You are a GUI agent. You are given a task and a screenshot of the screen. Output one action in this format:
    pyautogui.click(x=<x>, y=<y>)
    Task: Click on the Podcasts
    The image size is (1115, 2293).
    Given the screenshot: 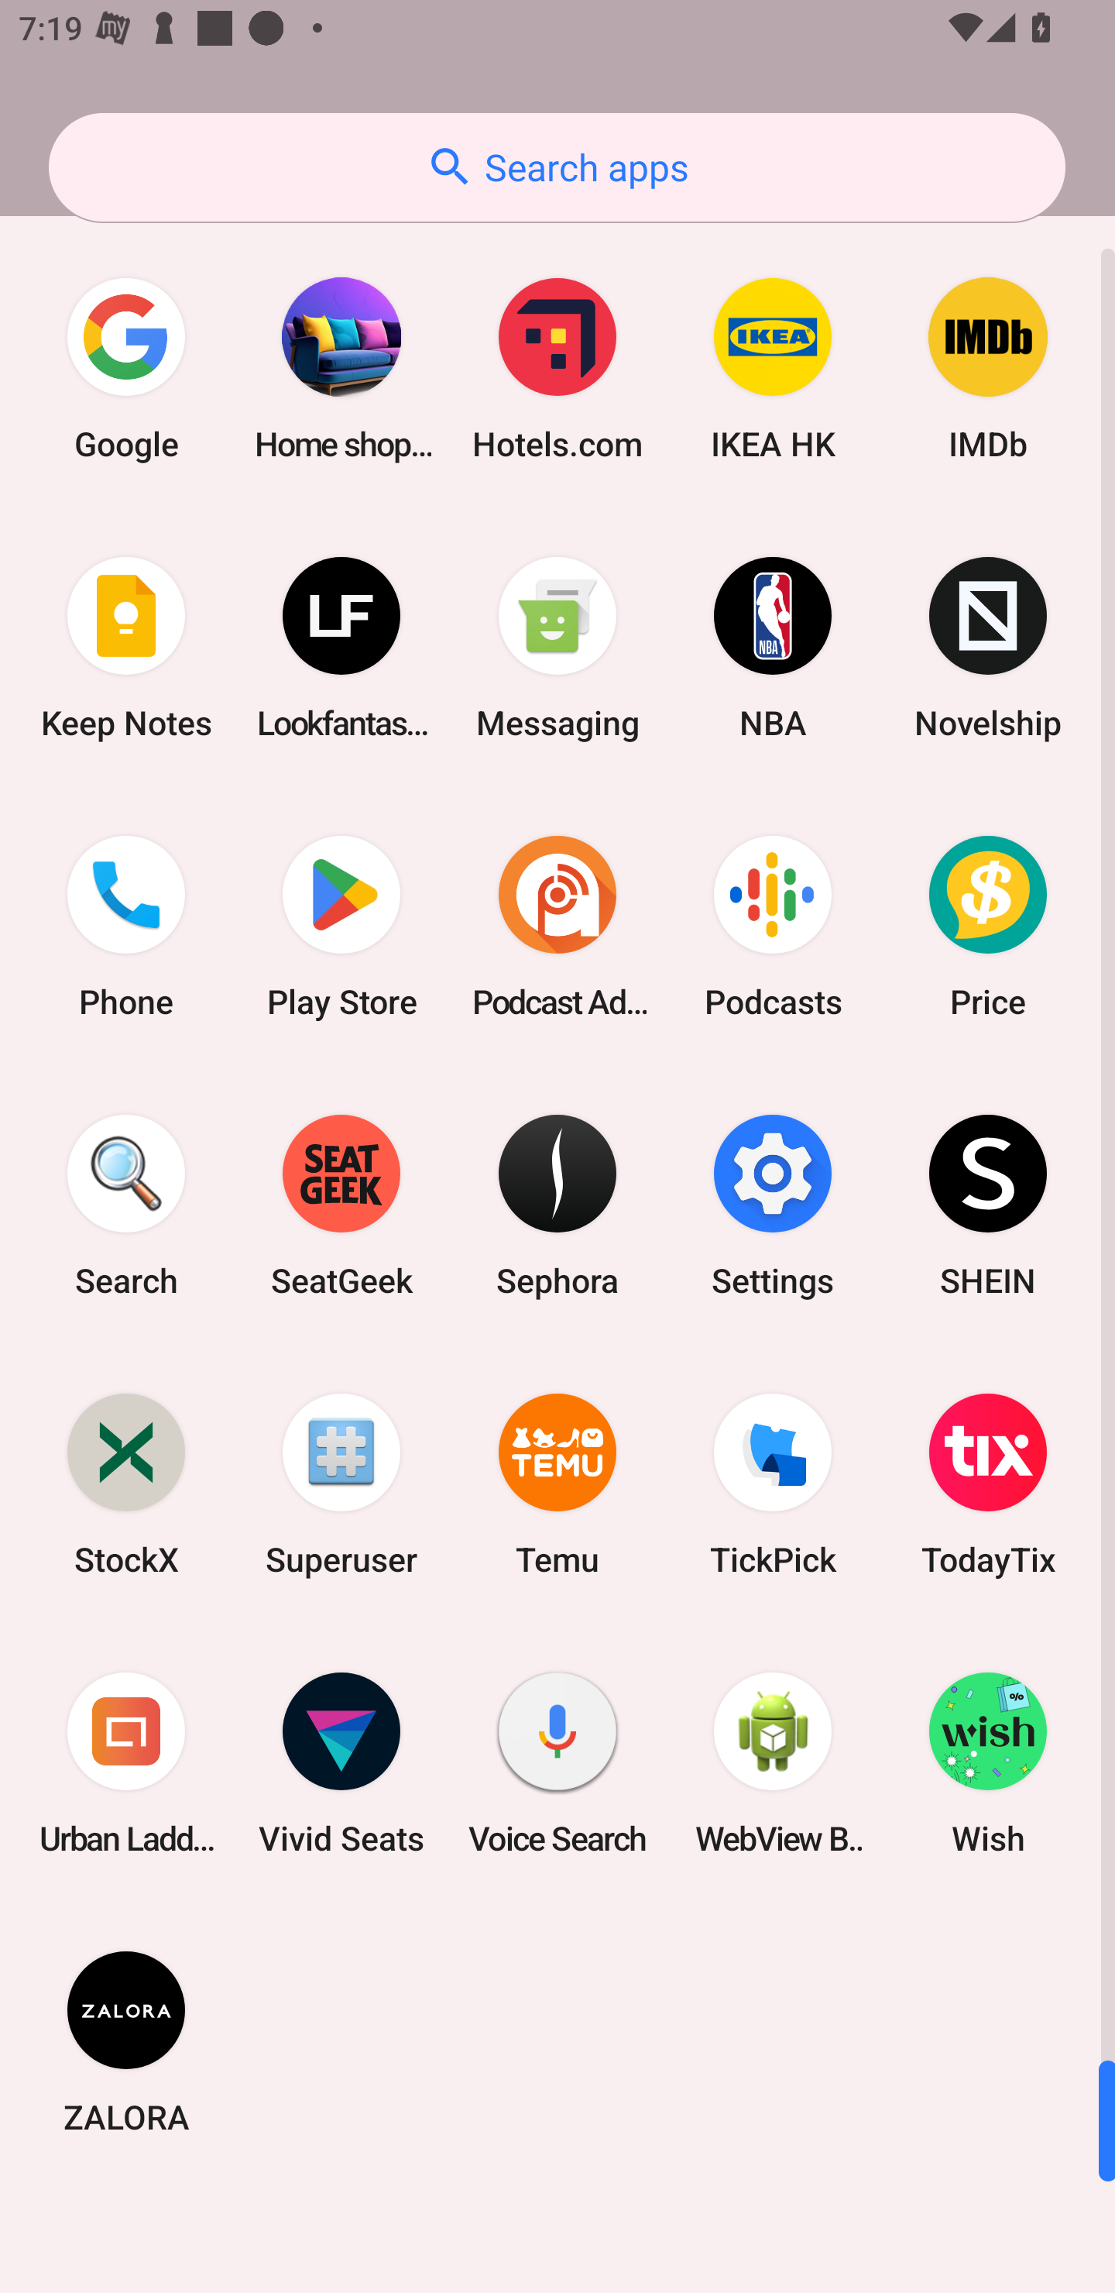 What is the action you would take?
    pyautogui.click(x=773, y=926)
    